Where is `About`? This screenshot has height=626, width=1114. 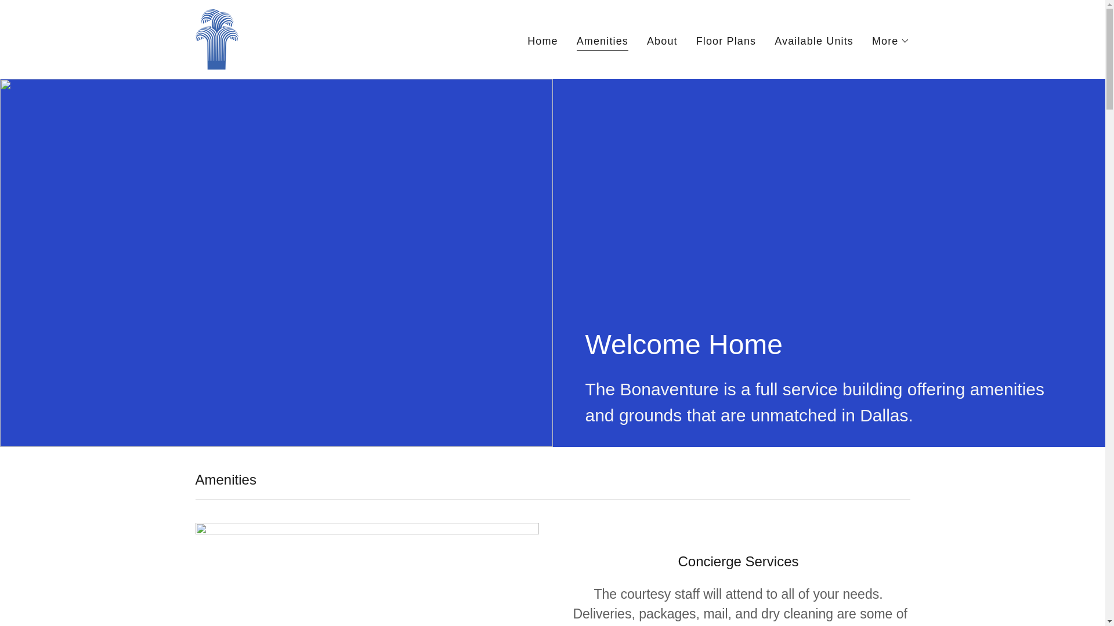
About is located at coordinates (662, 40).